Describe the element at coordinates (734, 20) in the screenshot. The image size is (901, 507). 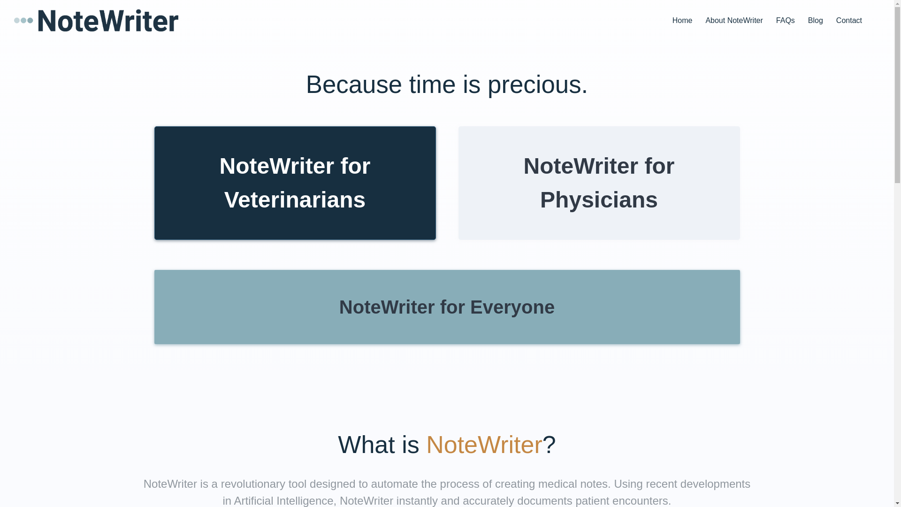
I see `About NoteWriter` at that location.